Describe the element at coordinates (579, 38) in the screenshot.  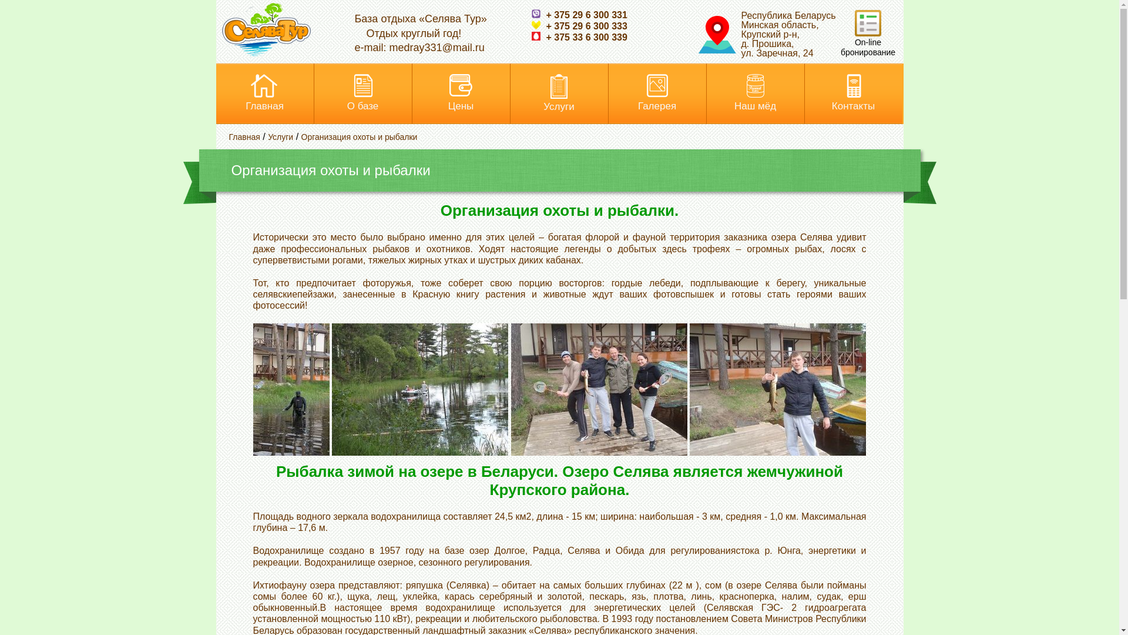
I see `+ 375 33 6 300 339` at that location.